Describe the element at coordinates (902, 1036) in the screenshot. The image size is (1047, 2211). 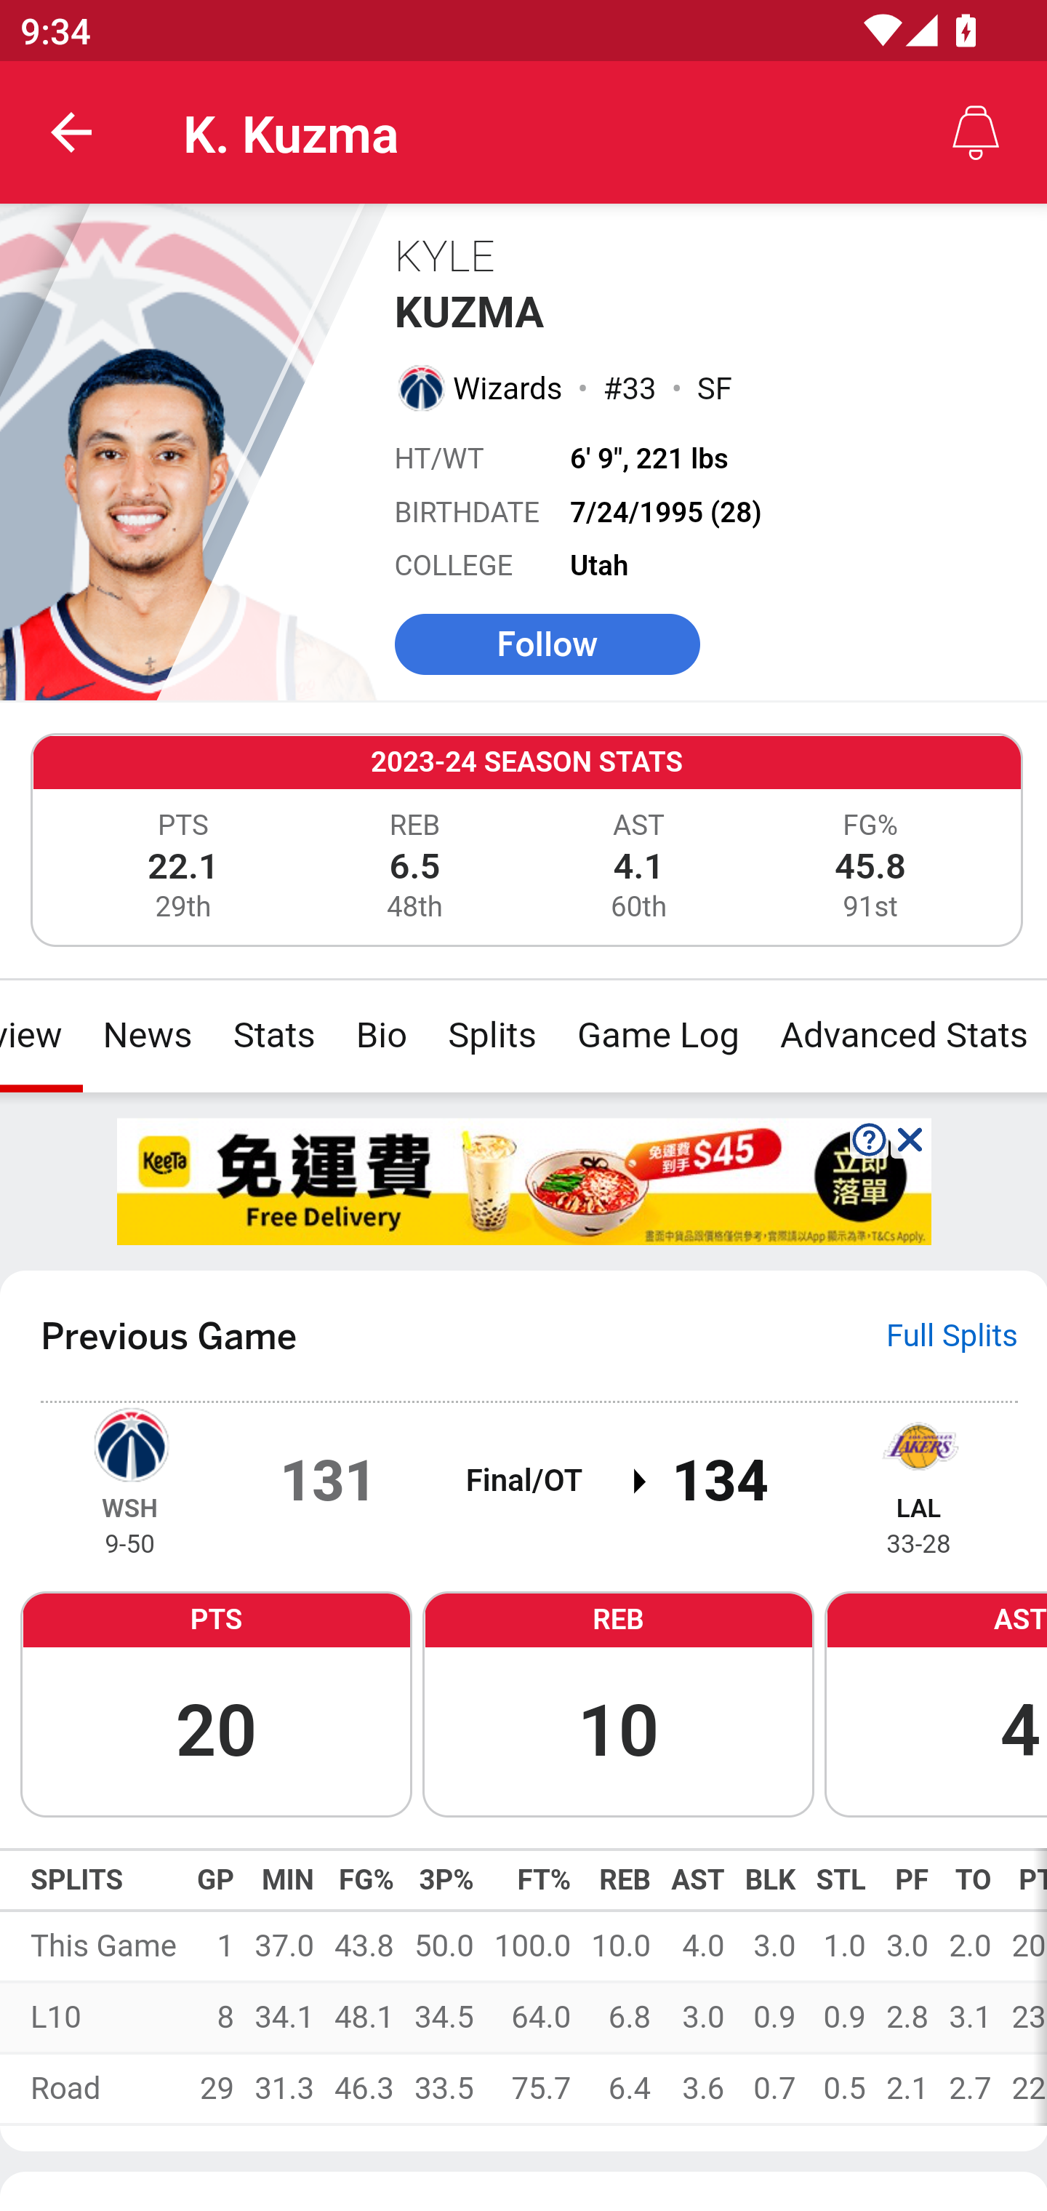
I see `Advanced Stats` at that location.